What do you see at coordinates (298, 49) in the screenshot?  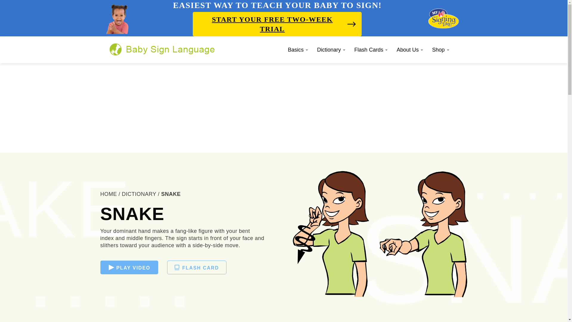 I see `Basics` at bounding box center [298, 49].